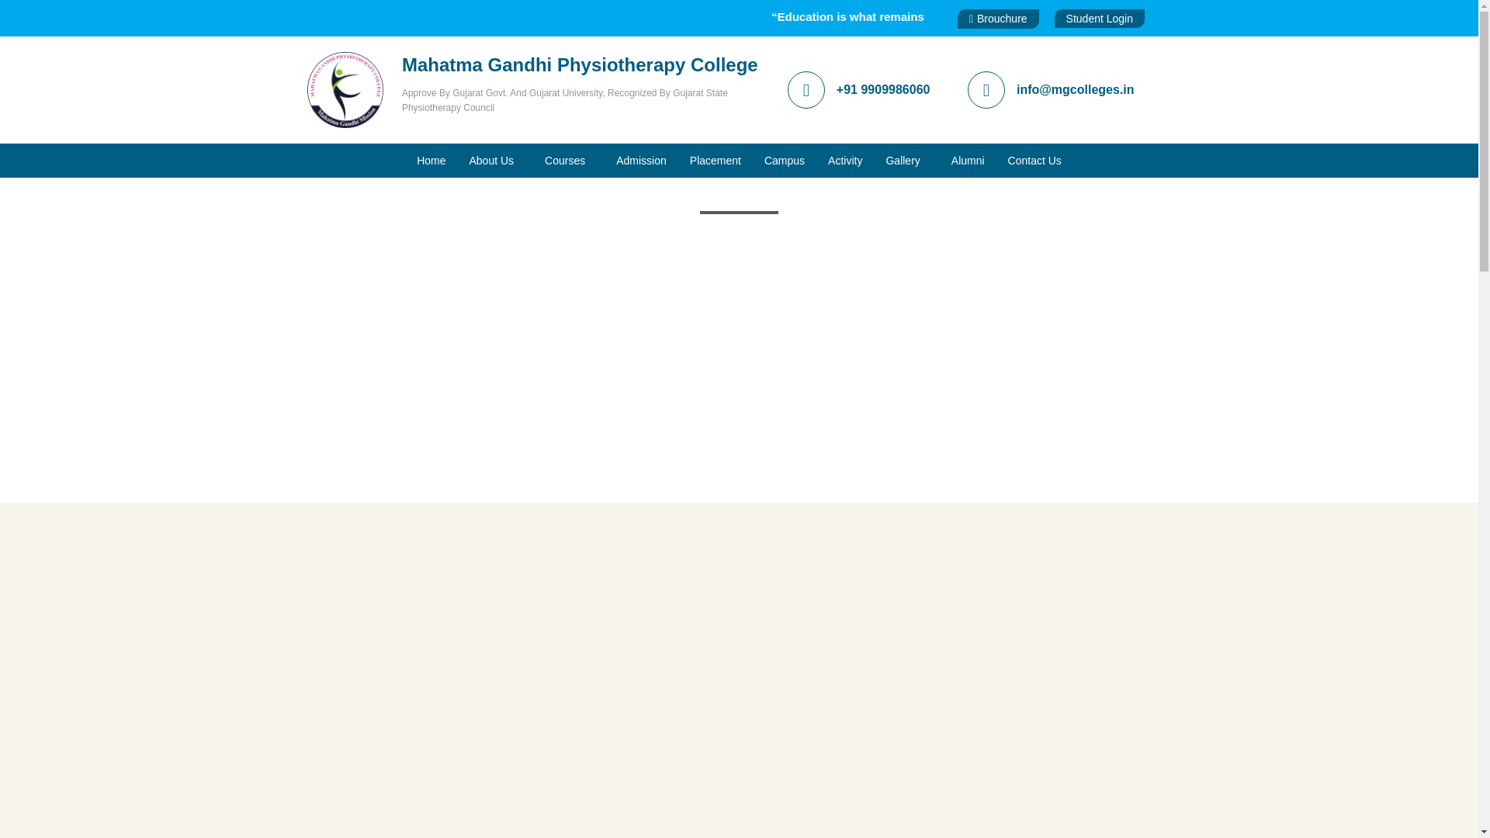 The image size is (1490, 838). I want to click on Alumni, so click(968, 160).